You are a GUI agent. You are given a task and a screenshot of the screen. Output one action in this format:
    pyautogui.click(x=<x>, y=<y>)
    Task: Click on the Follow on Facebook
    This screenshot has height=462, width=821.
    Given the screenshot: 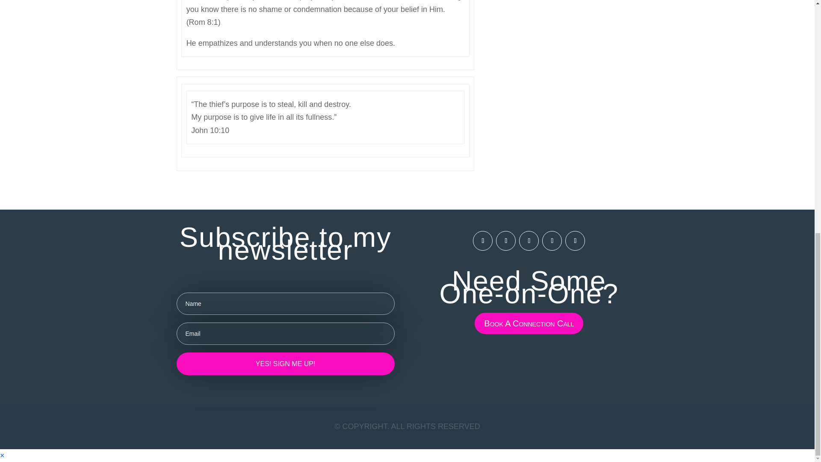 What is the action you would take?
    pyautogui.click(x=482, y=241)
    